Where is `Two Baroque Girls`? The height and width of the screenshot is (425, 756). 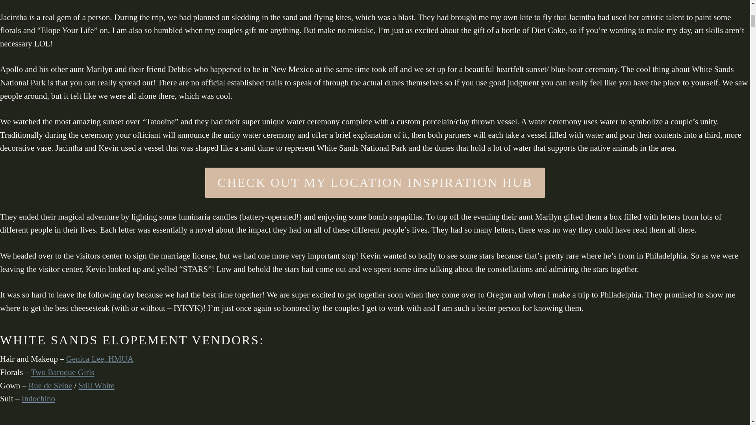
Two Baroque Girls is located at coordinates (63, 372).